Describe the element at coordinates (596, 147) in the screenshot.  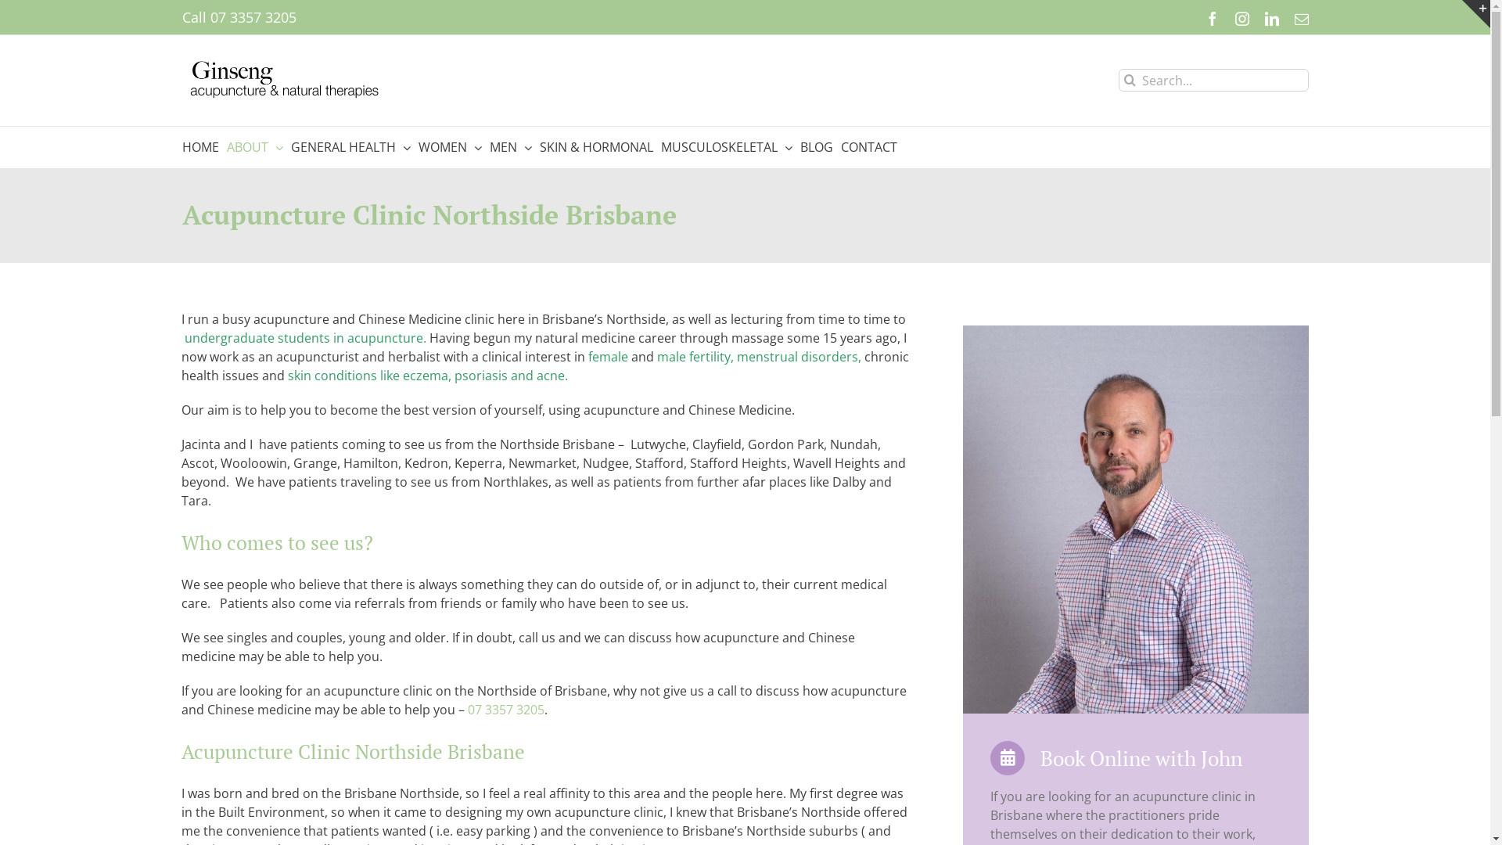
I see `SKIN & HORMONAL` at that location.